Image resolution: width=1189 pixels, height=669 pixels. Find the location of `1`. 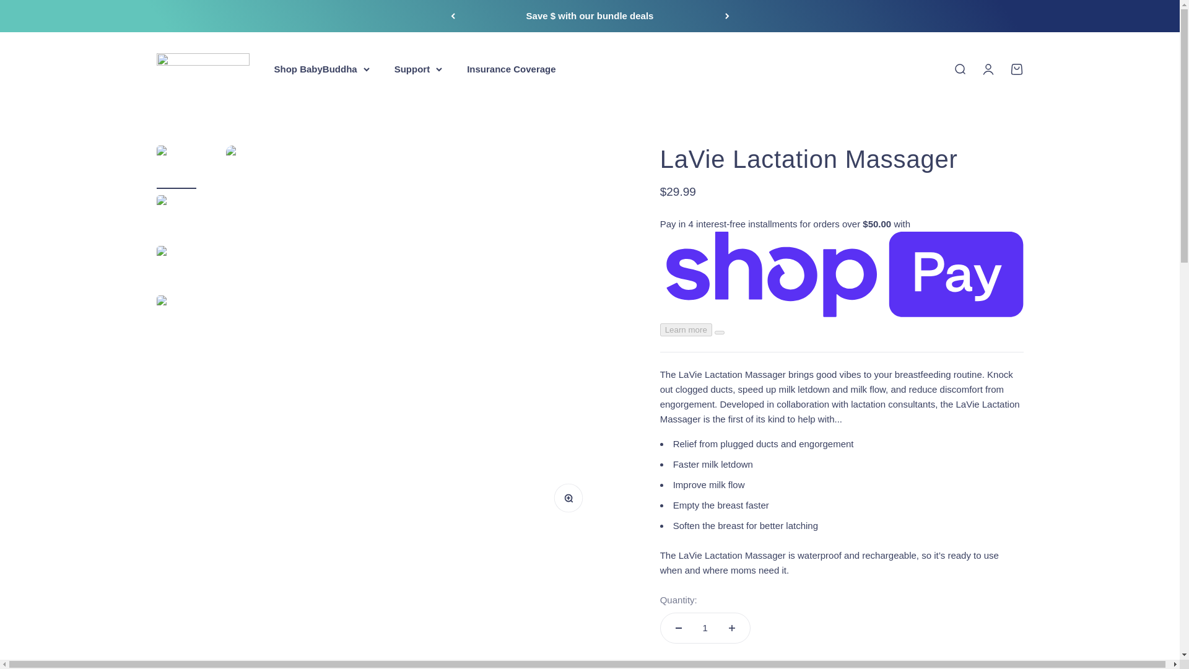

1 is located at coordinates (705, 628).